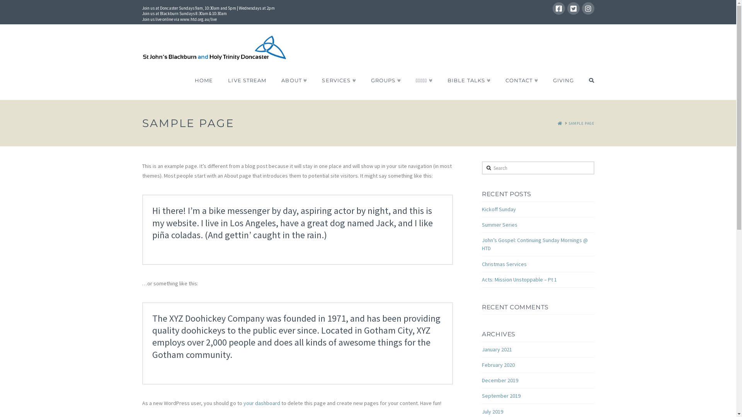 This screenshot has width=742, height=417. What do you see at coordinates (500, 225) in the screenshot?
I see `Summer Series` at bounding box center [500, 225].